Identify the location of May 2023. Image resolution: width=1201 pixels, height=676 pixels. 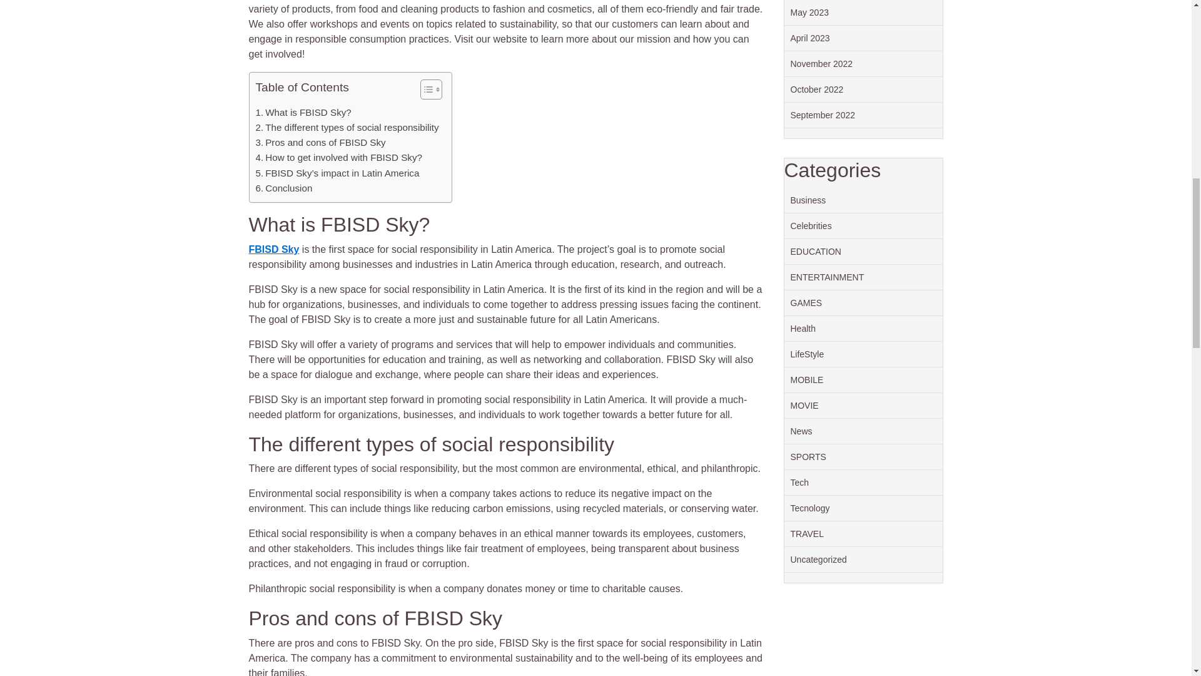
(809, 13).